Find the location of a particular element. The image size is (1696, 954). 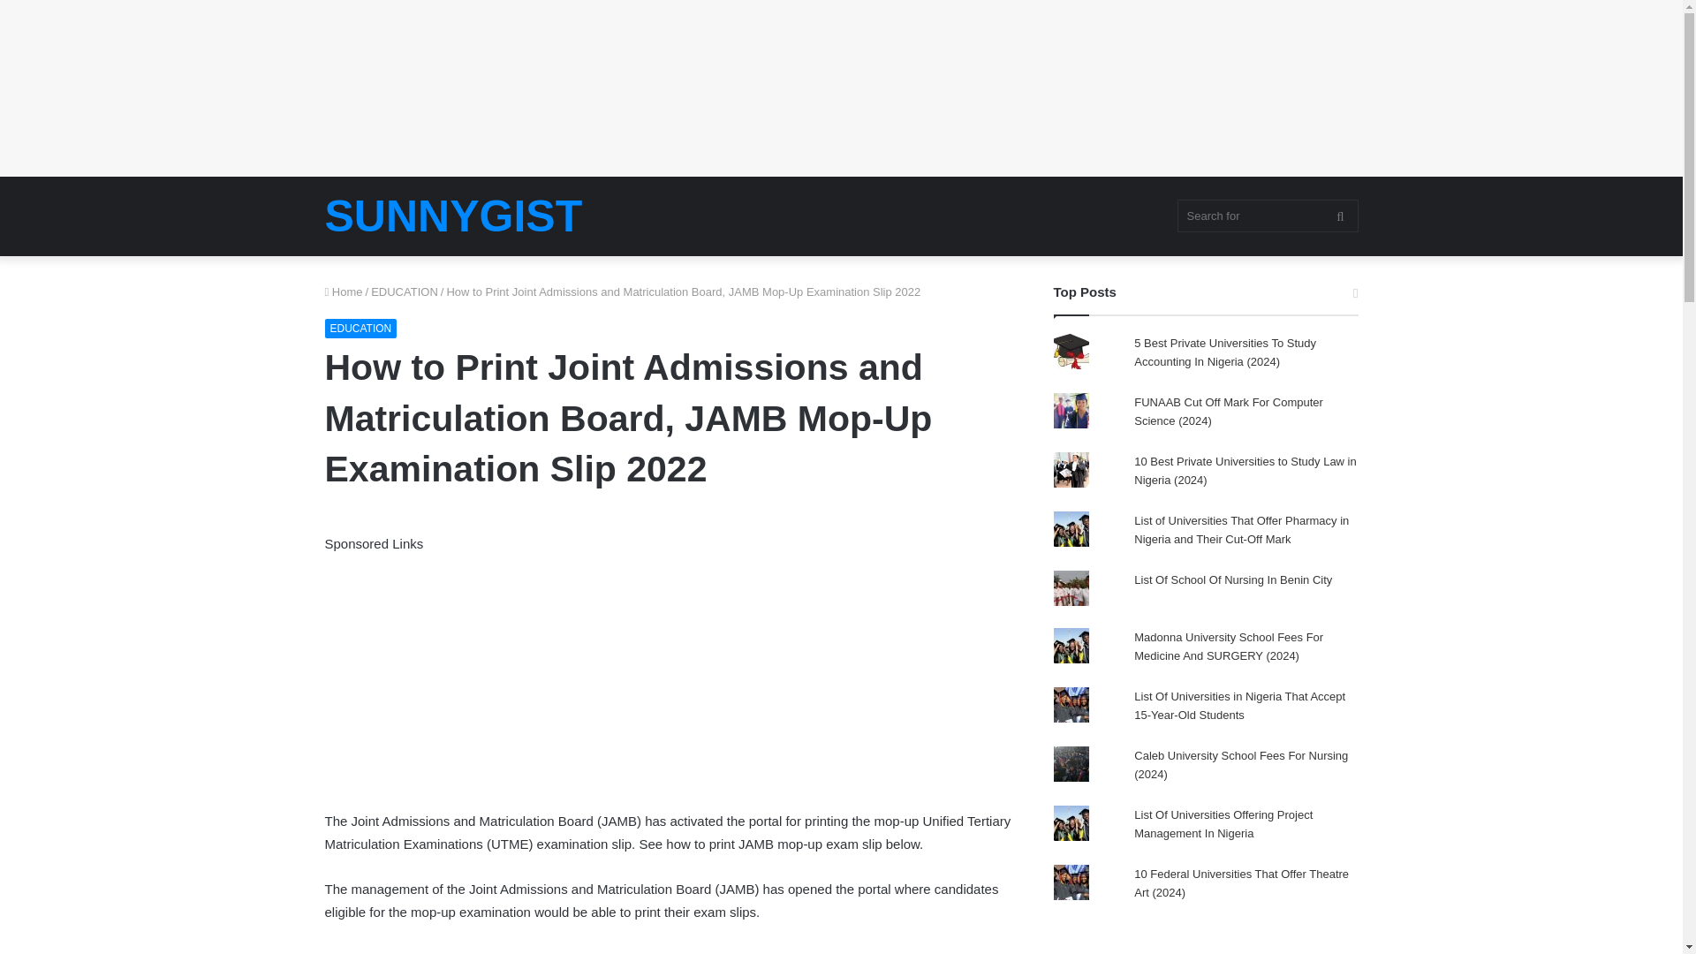

Search for is located at coordinates (1267, 216).